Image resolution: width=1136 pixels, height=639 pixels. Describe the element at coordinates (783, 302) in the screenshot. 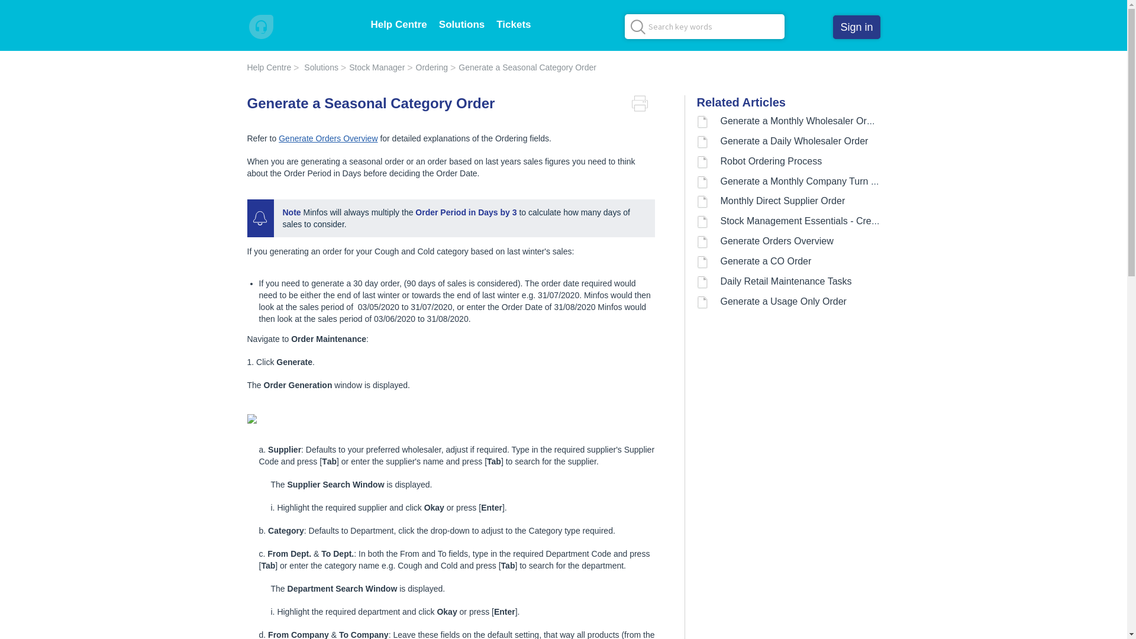

I see `Generate a Usage Only Order` at that location.